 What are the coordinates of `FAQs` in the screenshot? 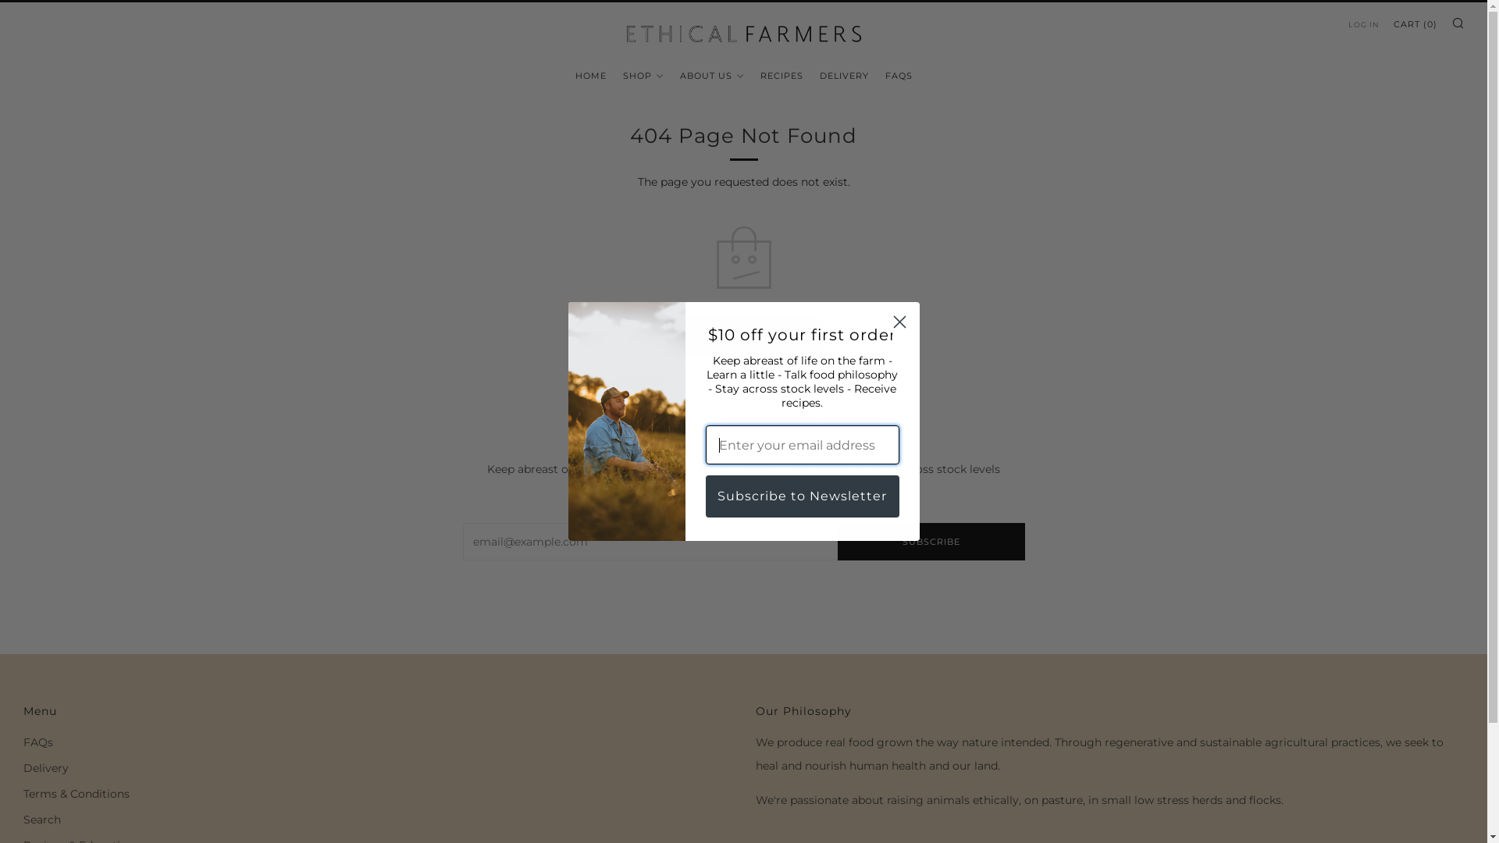 It's located at (38, 742).